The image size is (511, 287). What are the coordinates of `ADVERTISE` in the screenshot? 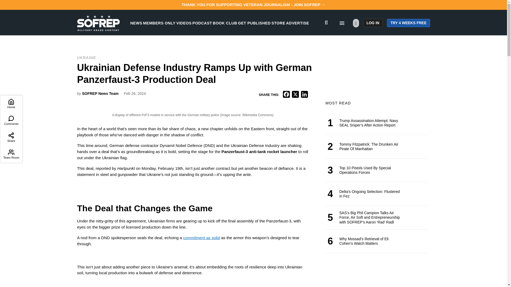 It's located at (298, 23).